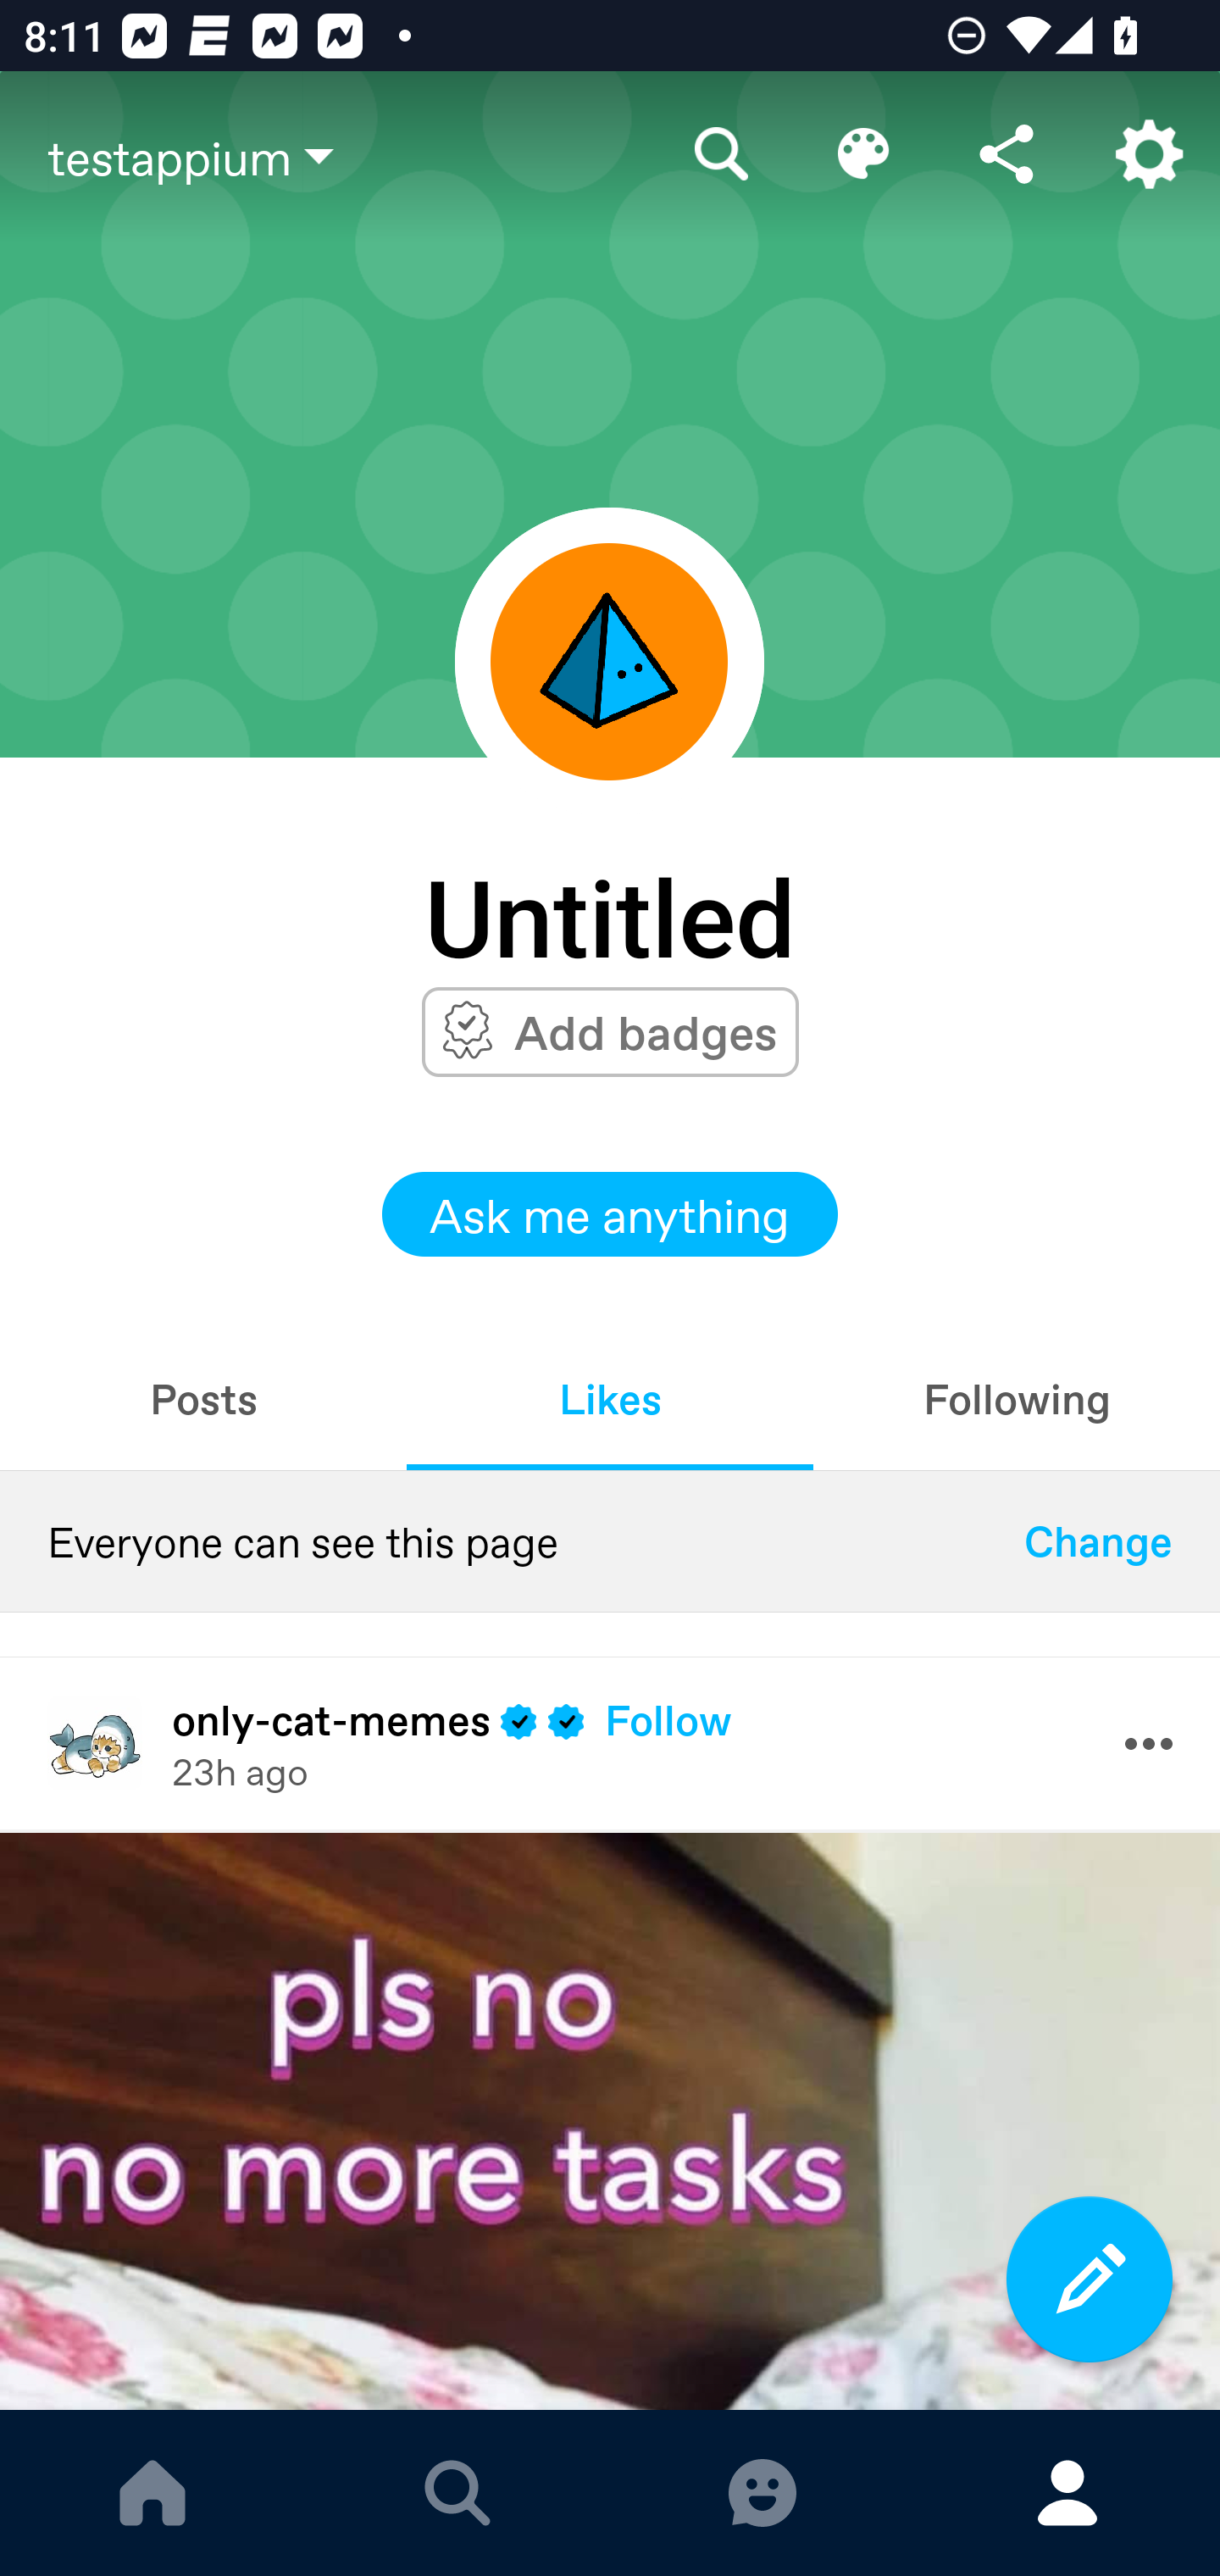  I want to click on Posts, so click(203, 1398).